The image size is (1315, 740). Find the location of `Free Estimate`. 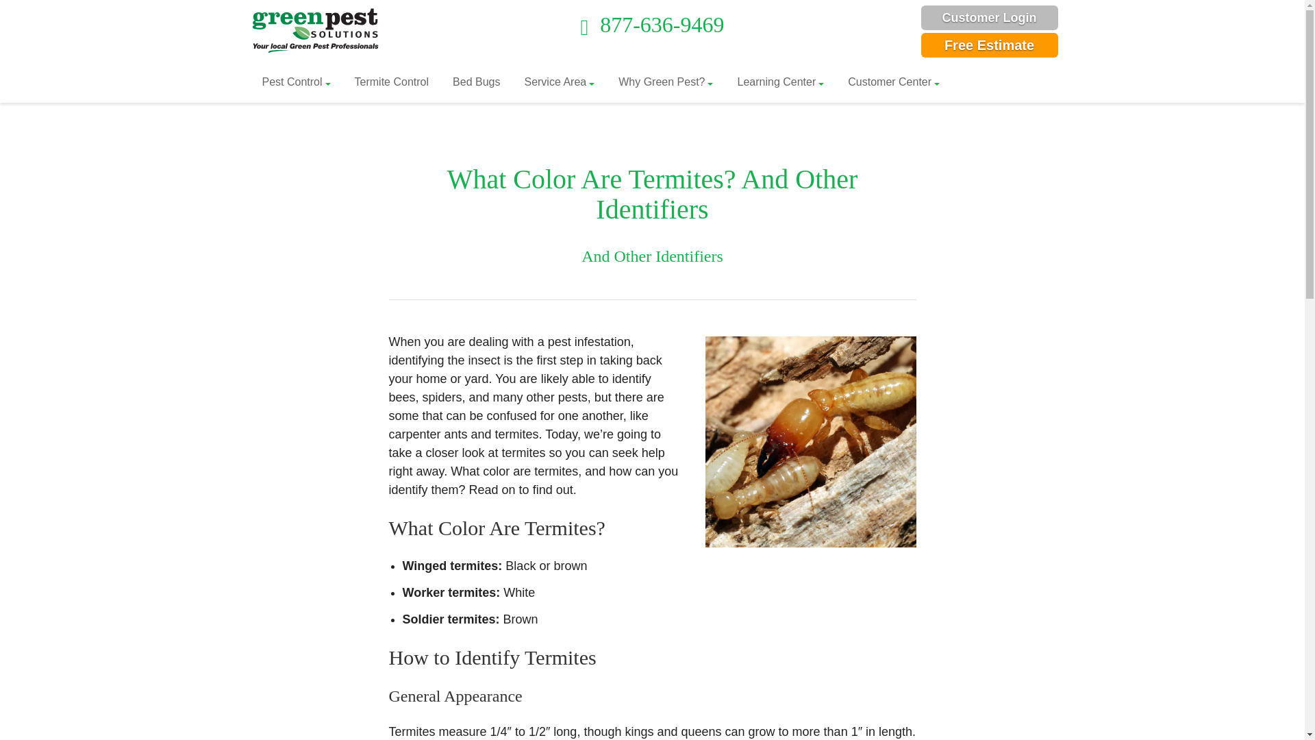

Free Estimate is located at coordinates (989, 45).